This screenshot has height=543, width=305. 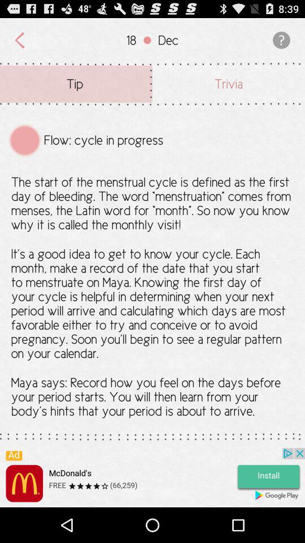 What do you see at coordinates (279, 40) in the screenshot?
I see `select the icon which is to the right side of the dec` at bounding box center [279, 40].